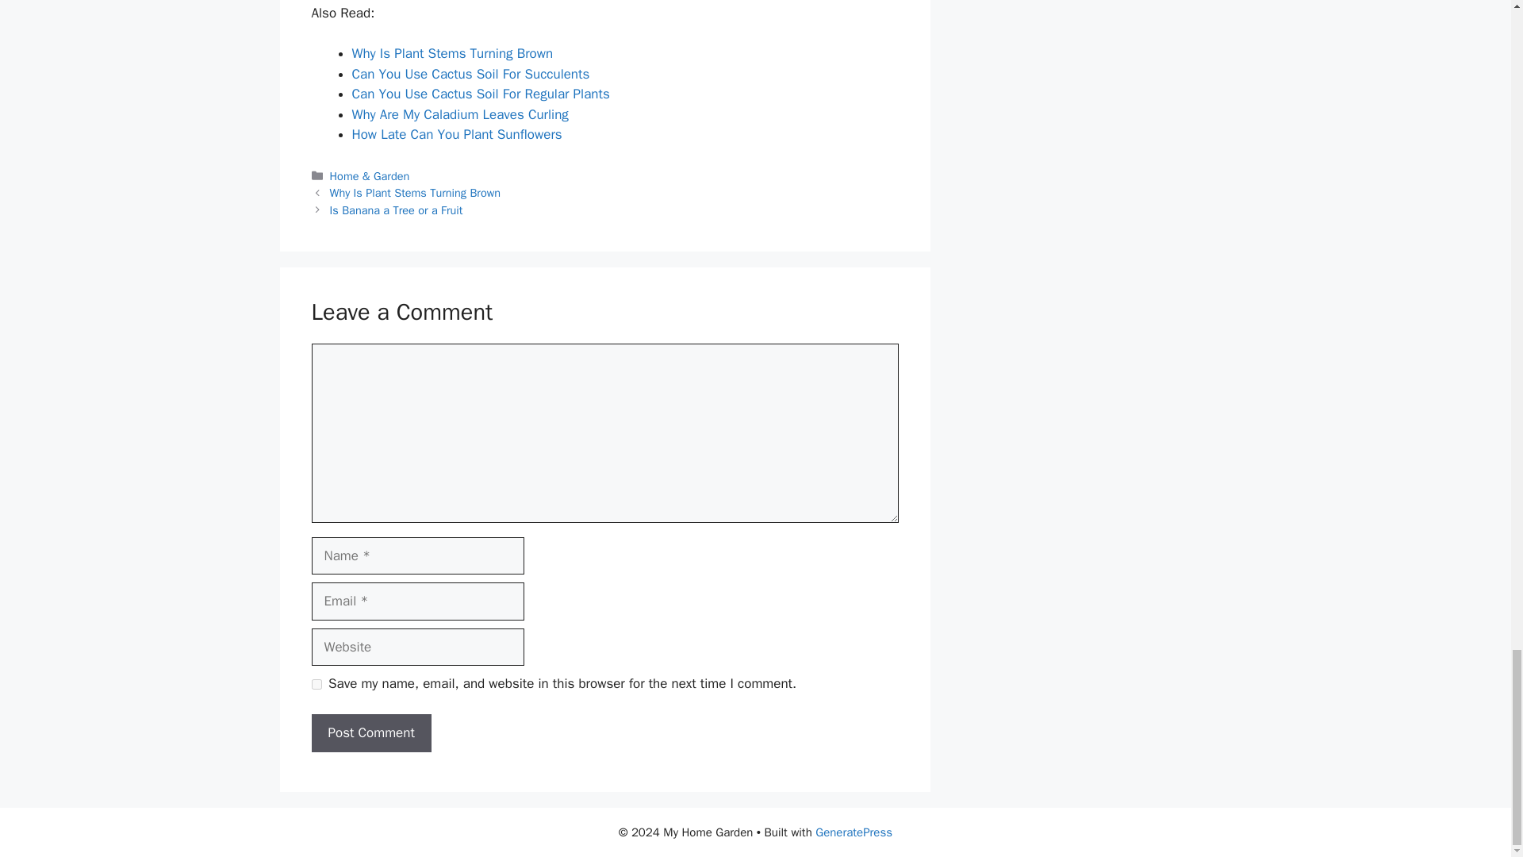  What do you see at coordinates (316, 684) in the screenshot?
I see `yes` at bounding box center [316, 684].